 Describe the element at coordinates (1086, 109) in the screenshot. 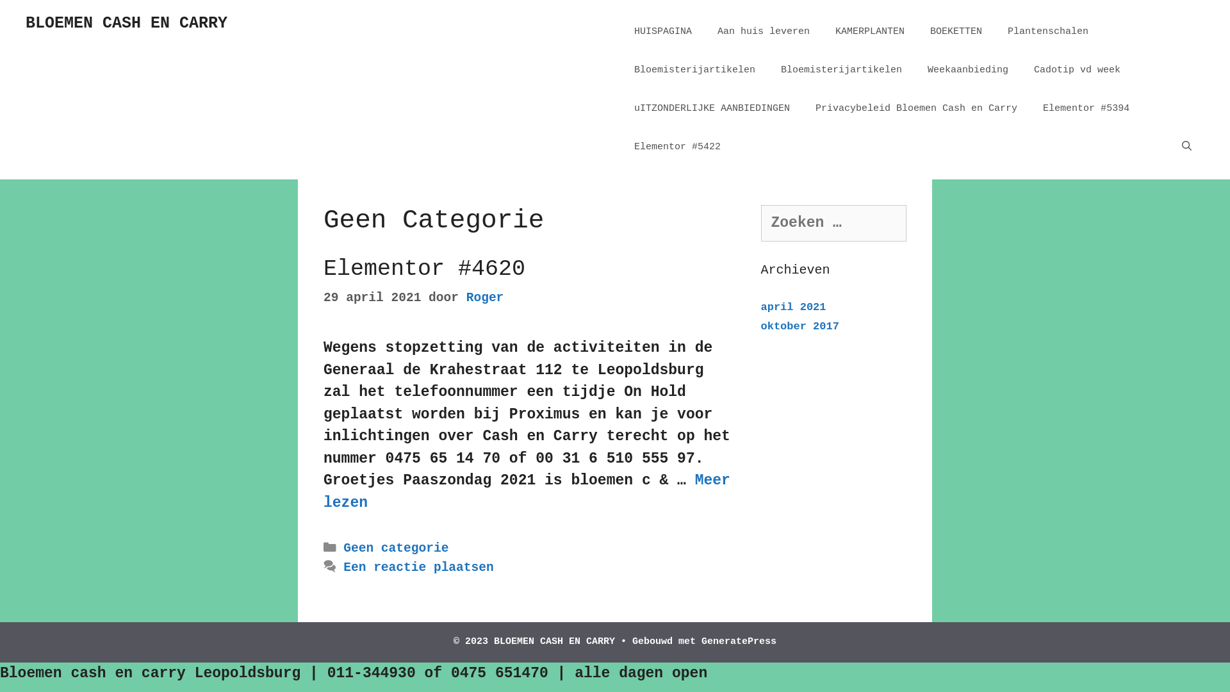

I see `Elementor #5394` at that location.